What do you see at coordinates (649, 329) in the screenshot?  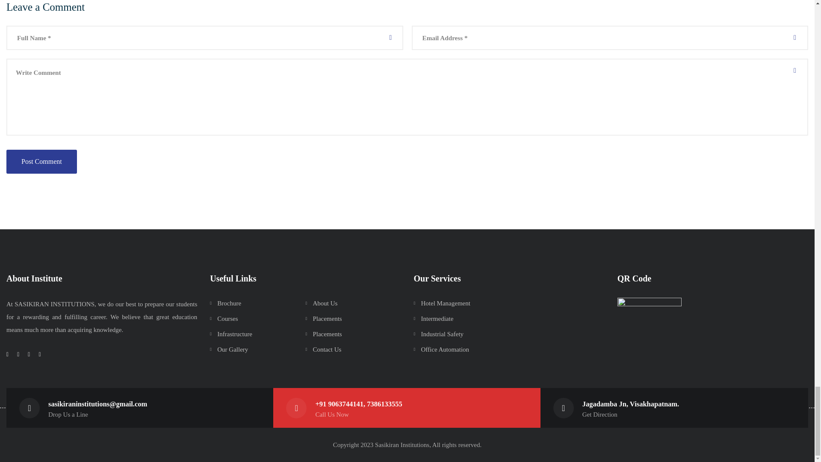 I see `QR Code` at bounding box center [649, 329].